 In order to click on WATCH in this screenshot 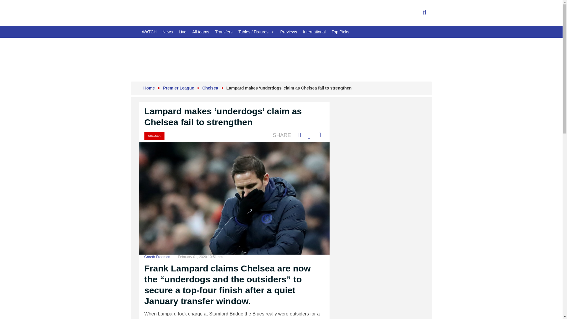, I will do `click(149, 32)`.